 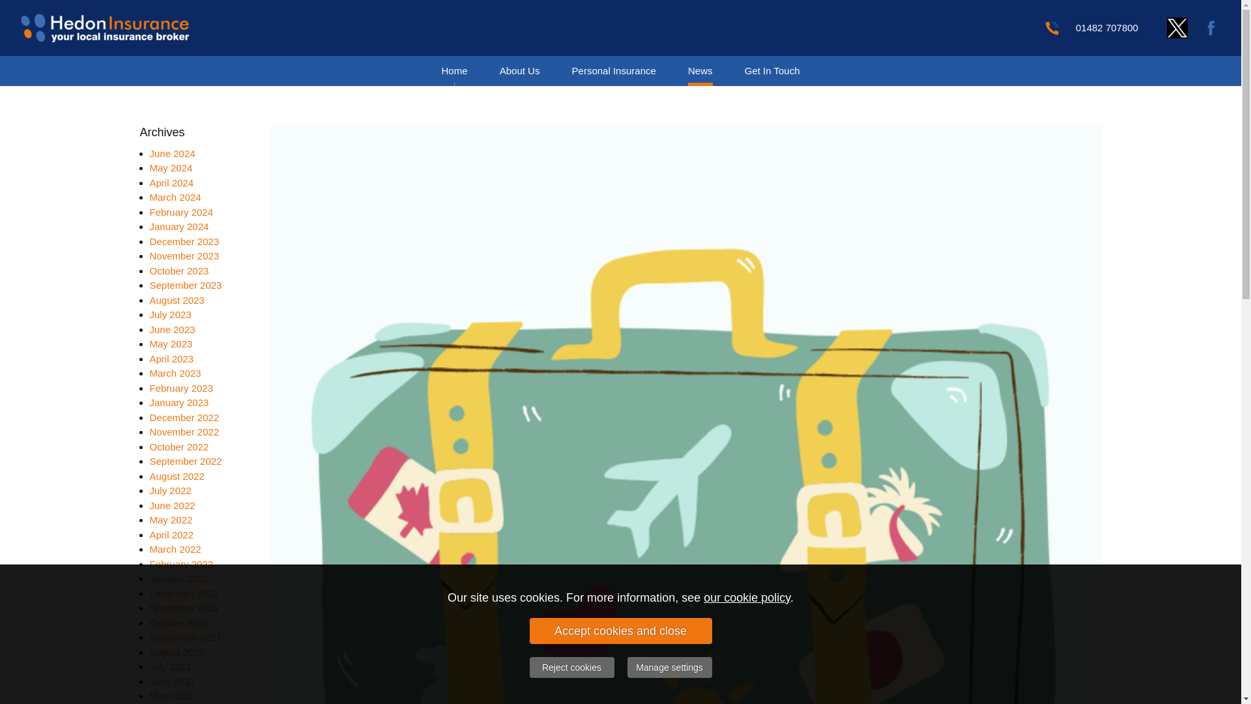 What do you see at coordinates (171, 314) in the screenshot?
I see `July 2023` at bounding box center [171, 314].